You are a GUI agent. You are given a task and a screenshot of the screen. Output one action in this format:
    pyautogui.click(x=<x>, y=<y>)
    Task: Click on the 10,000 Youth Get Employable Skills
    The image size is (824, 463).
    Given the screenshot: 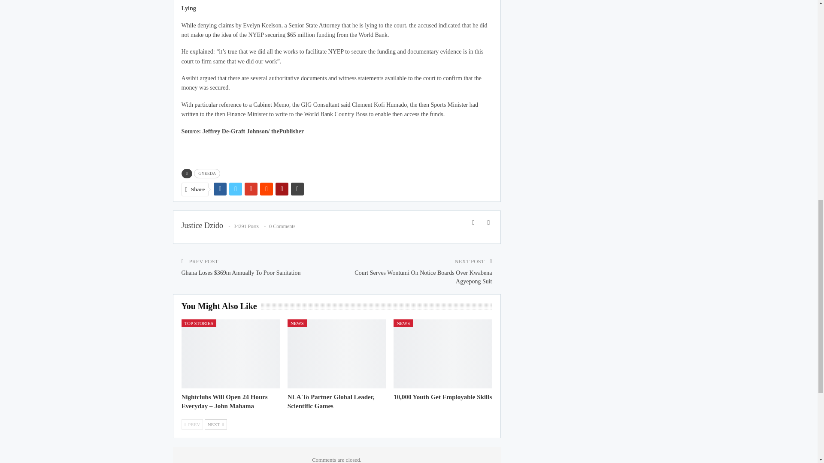 What is the action you would take?
    pyautogui.click(x=443, y=354)
    